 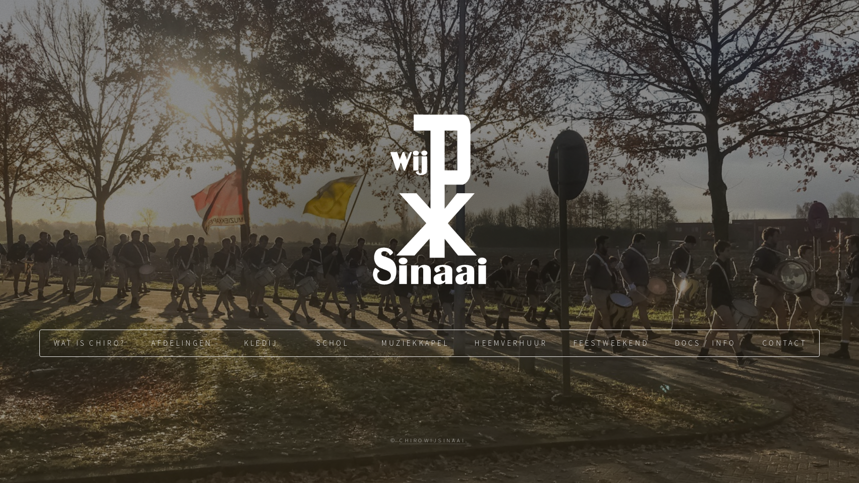 I want to click on HEEMVERHUUR, so click(x=510, y=343).